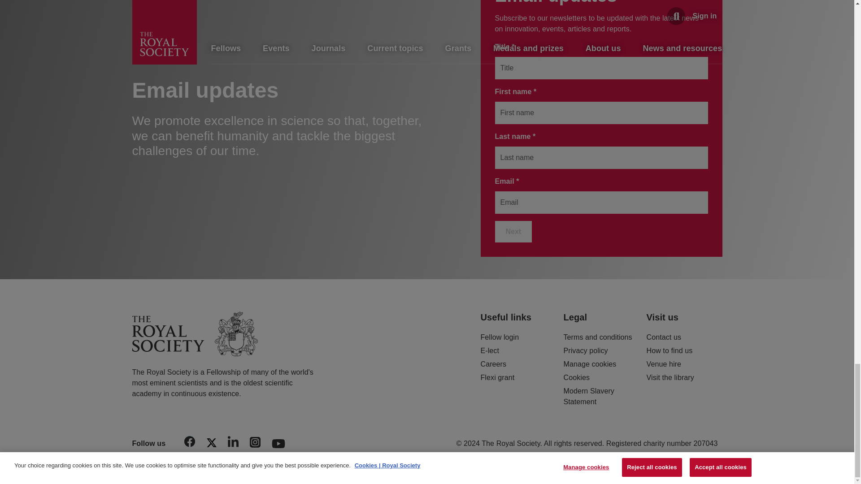 The image size is (861, 484). Describe the element at coordinates (190, 443) in the screenshot. I see `Facebook` at that location.